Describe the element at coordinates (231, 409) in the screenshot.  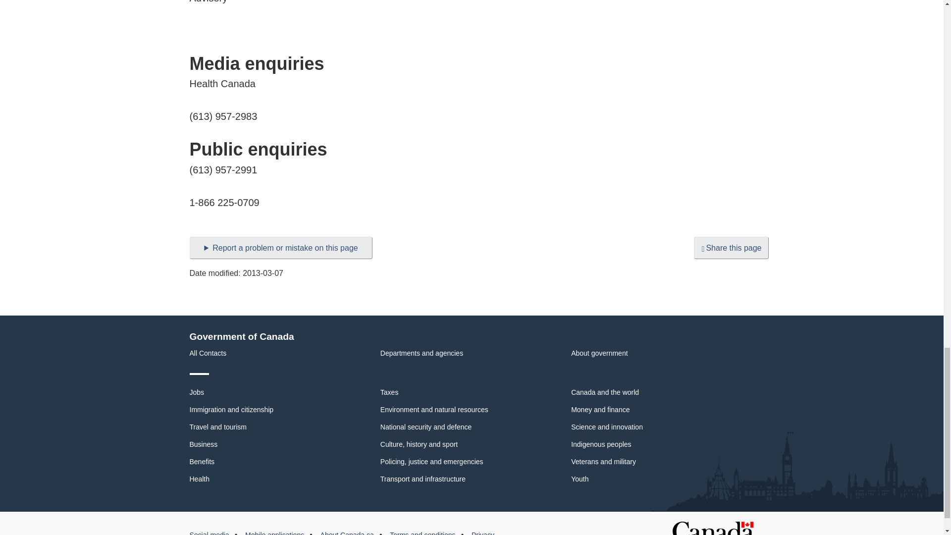
I see `Immigration and citizenship section.` at that location.